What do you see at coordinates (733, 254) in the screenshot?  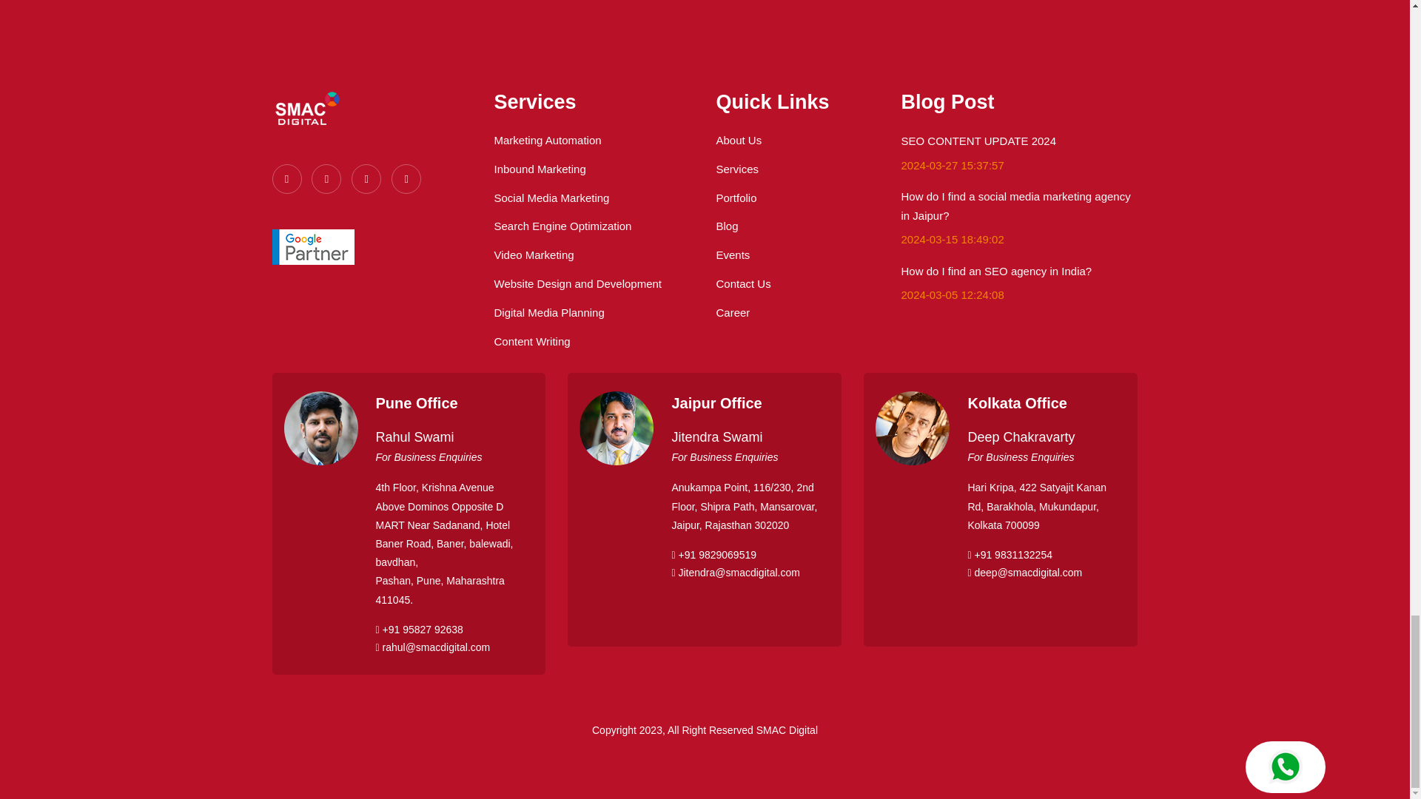 I see `Events` at bounding box center [733, 254].